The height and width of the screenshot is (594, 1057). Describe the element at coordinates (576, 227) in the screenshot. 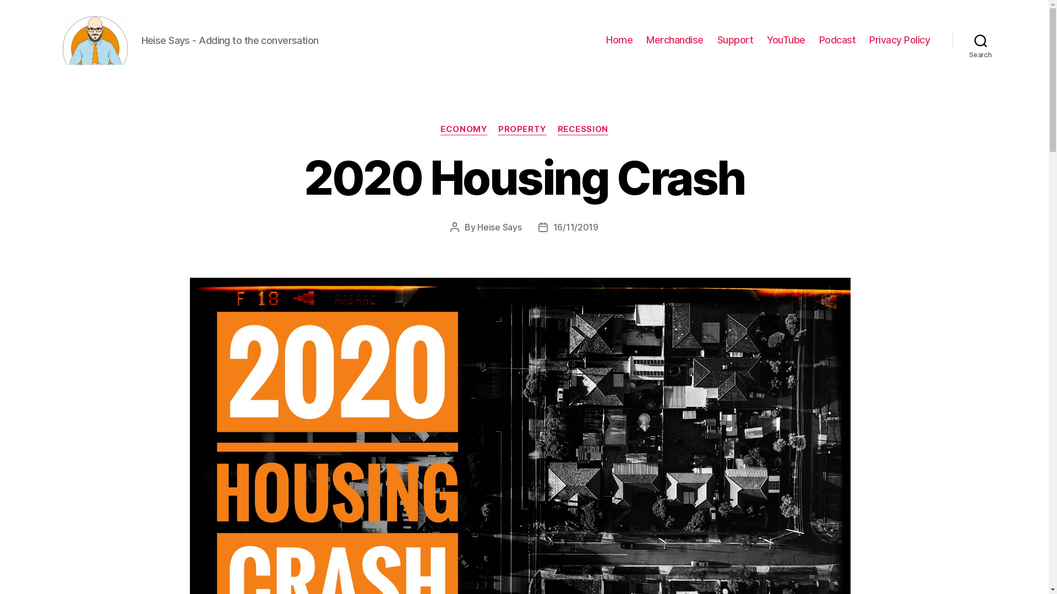

I see `16/11/2019` at that location.